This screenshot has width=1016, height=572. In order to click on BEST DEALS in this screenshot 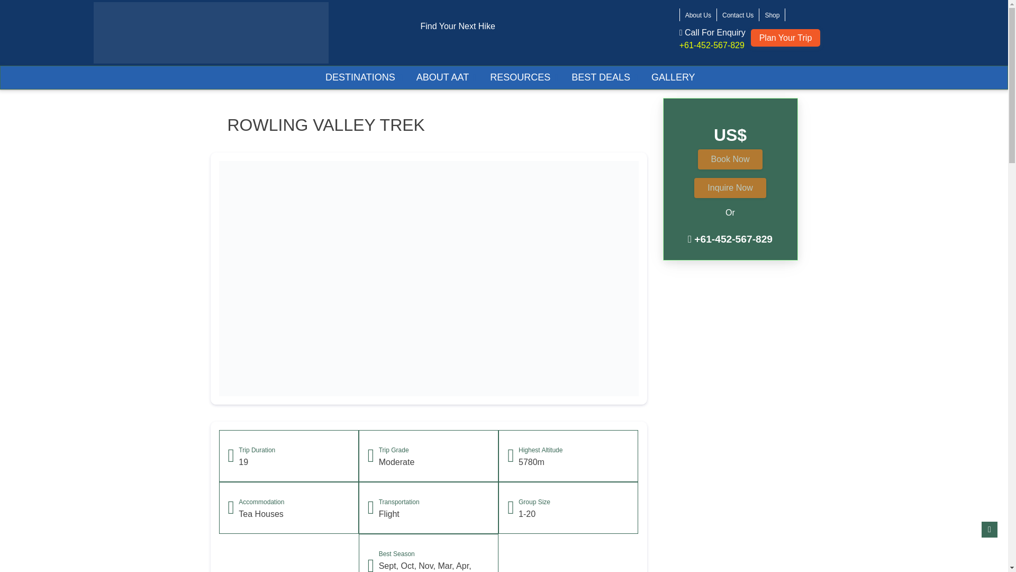, I will do `click(600, 77)`.